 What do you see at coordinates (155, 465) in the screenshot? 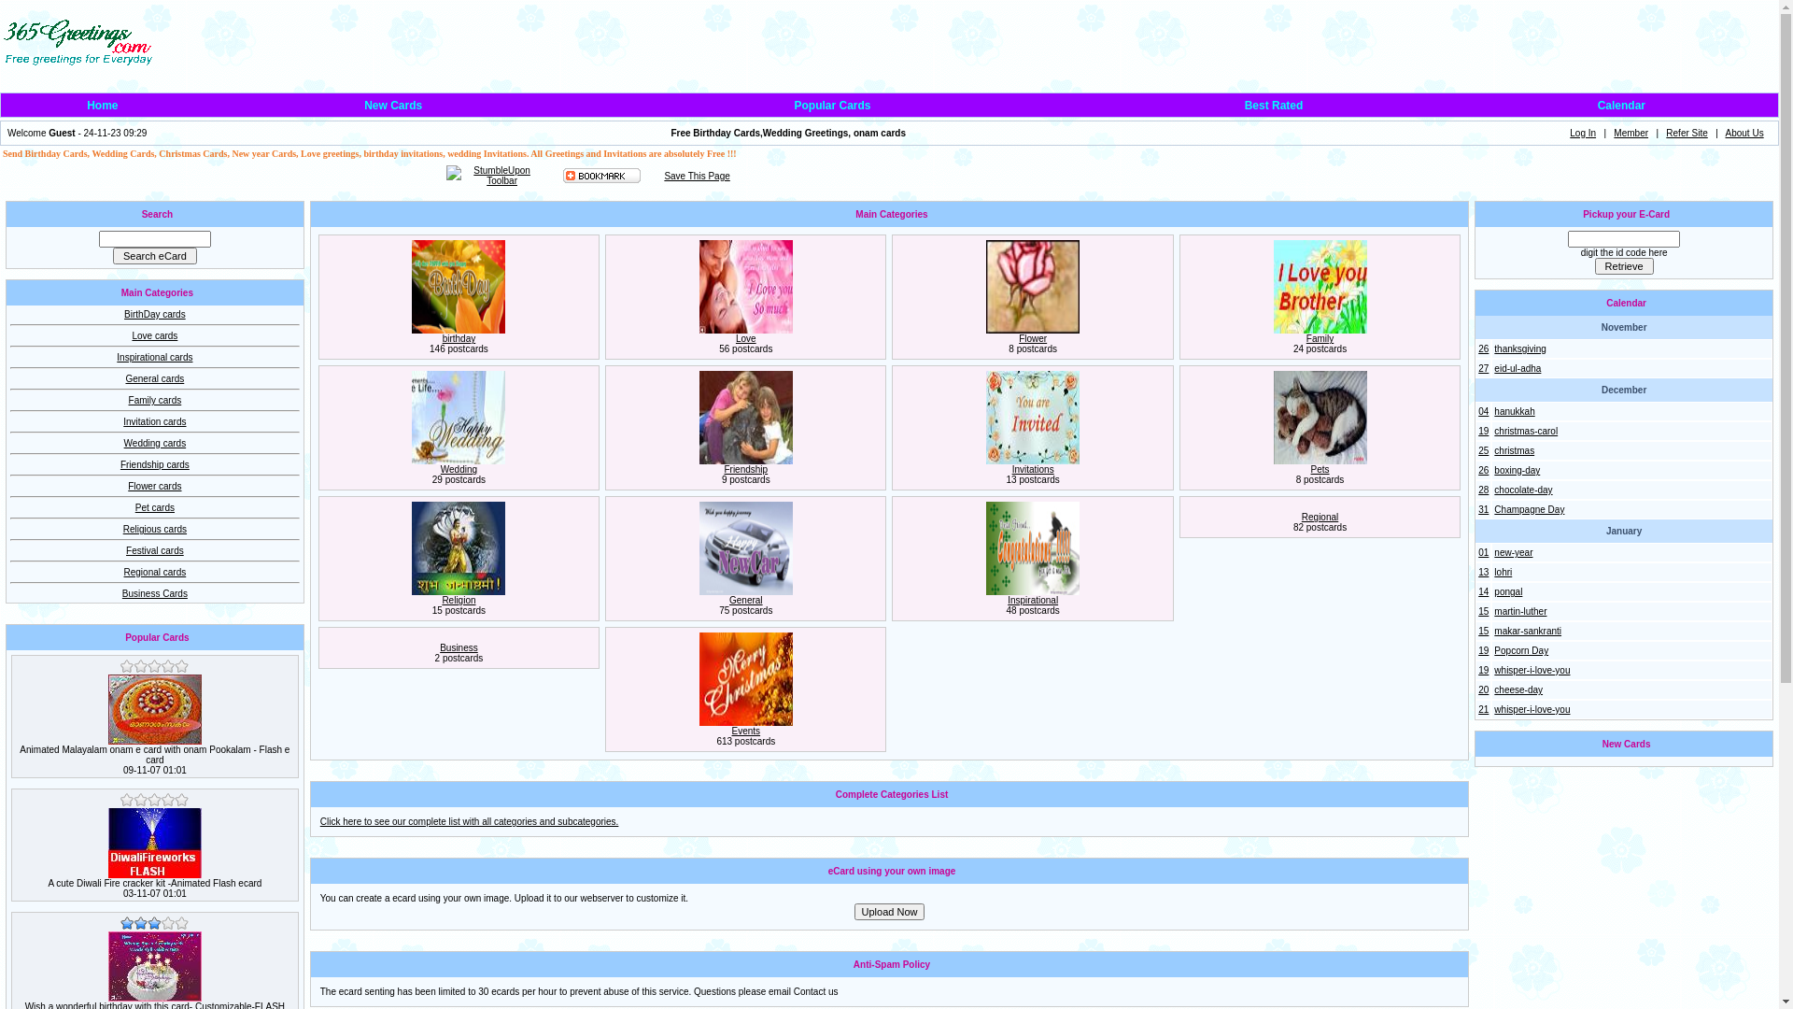
I see `Friendship cards` at bounding box center [155, 465].